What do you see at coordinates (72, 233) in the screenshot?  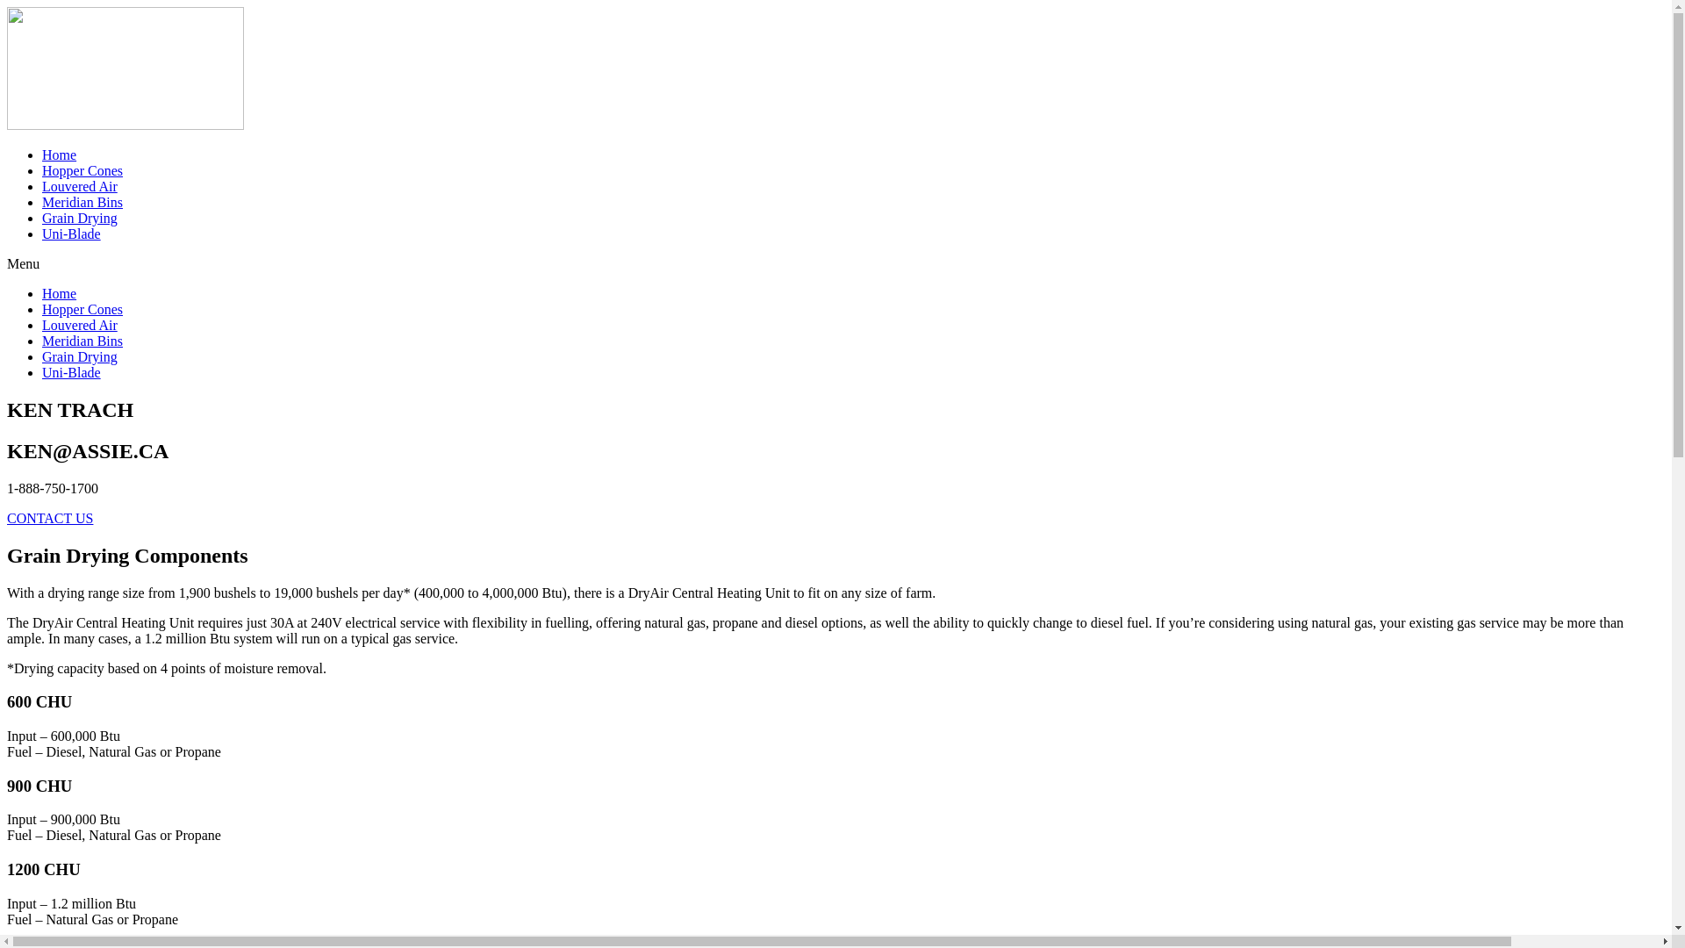 I see `Uni-Blade` at bounding box center [72, 233].